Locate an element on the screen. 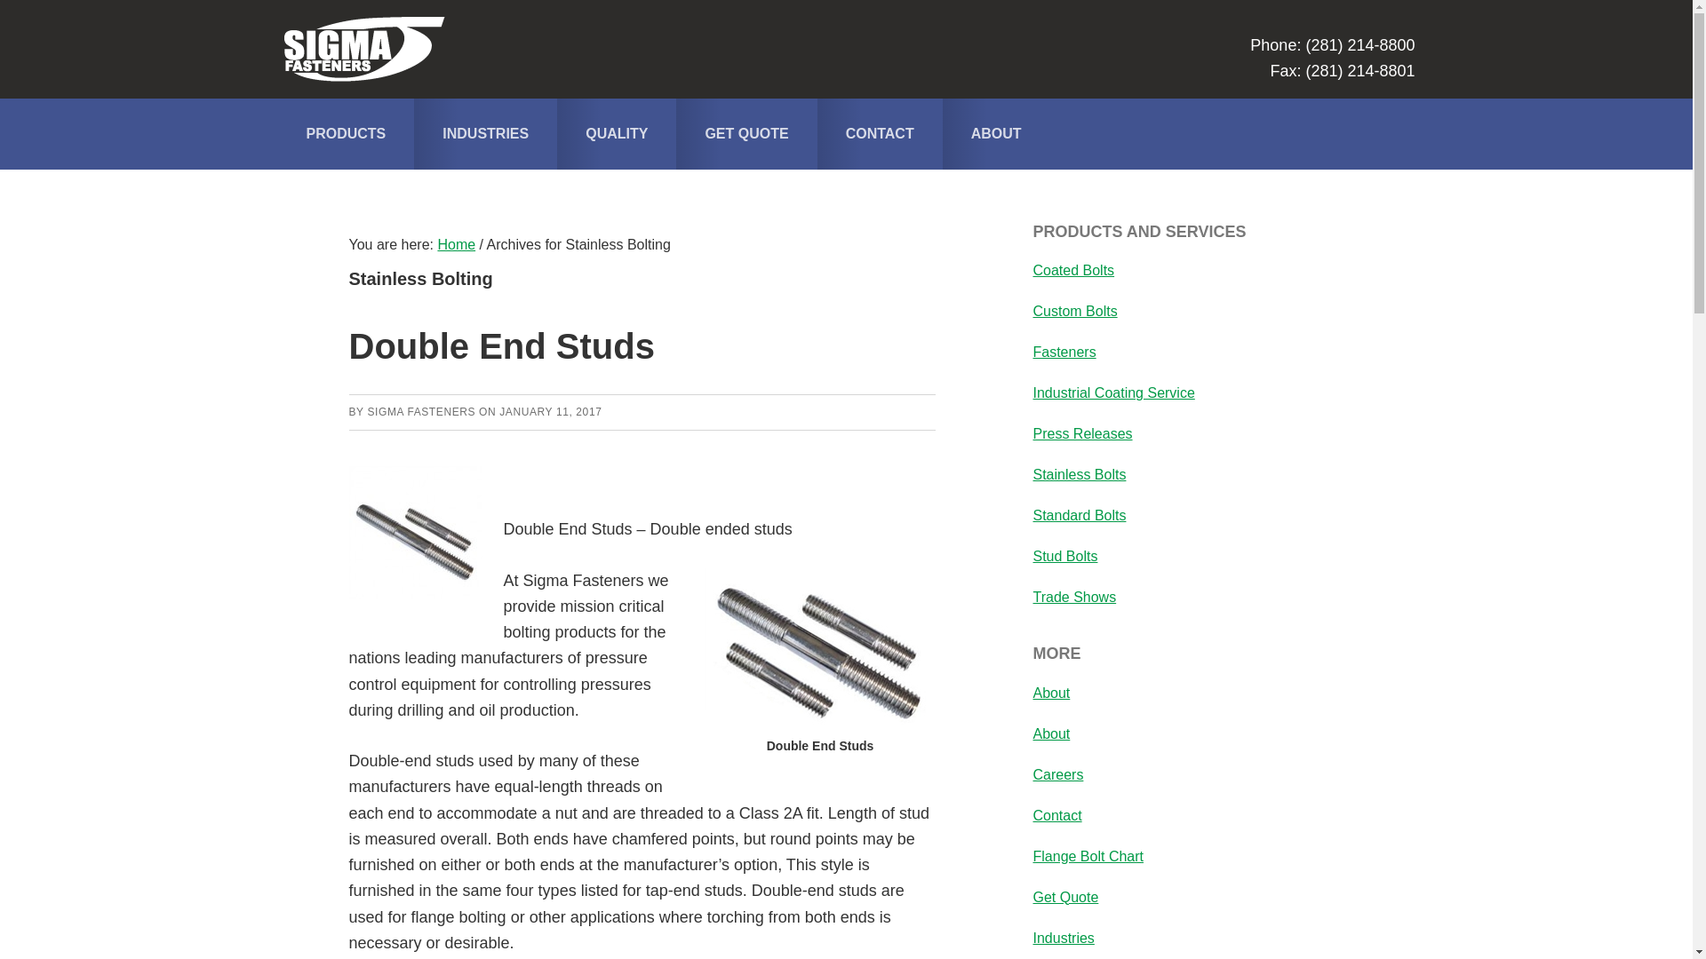  ABOUT is located at coordinates (997, 133).